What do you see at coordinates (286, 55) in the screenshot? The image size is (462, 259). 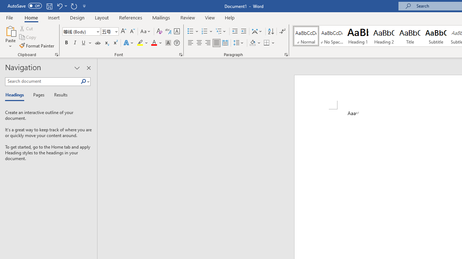 I see `Paragraph...` at bounding box center [286, 55].